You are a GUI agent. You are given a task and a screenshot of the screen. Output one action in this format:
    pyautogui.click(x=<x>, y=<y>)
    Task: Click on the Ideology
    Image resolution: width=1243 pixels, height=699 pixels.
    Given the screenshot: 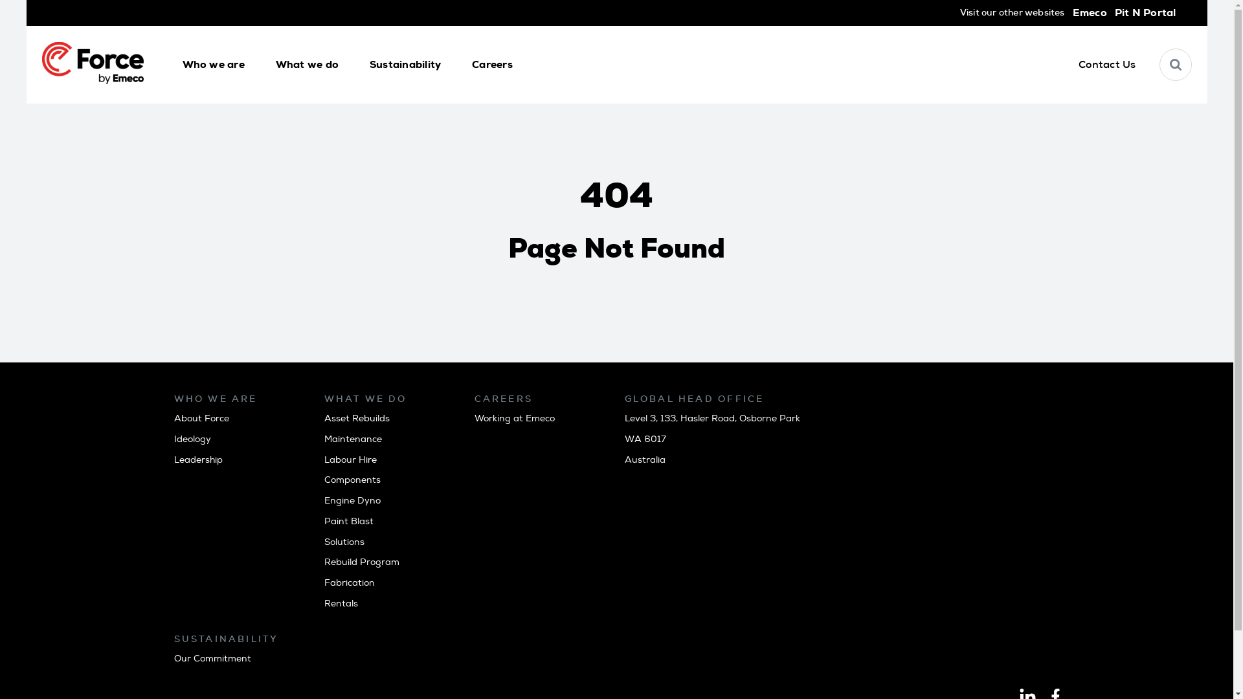 What is the action you would take?
    pyautogui.click(x=192, y=439)
    